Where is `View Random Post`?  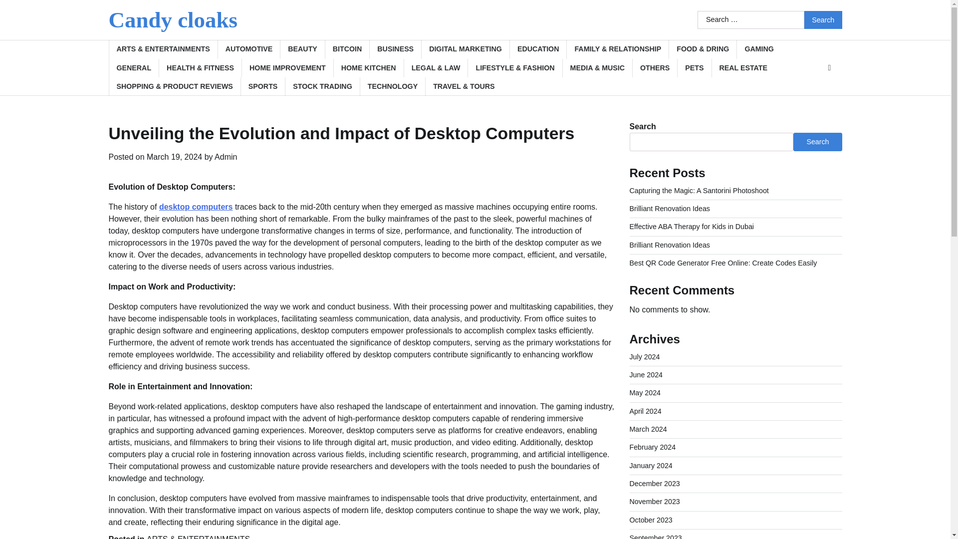 View Random Post is located at coordinates (829, 68).